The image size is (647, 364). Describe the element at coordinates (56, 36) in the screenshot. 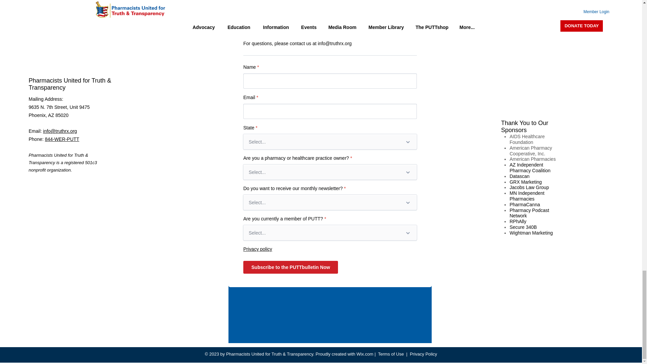

I see `PUTT Social Media Policy` at that location.